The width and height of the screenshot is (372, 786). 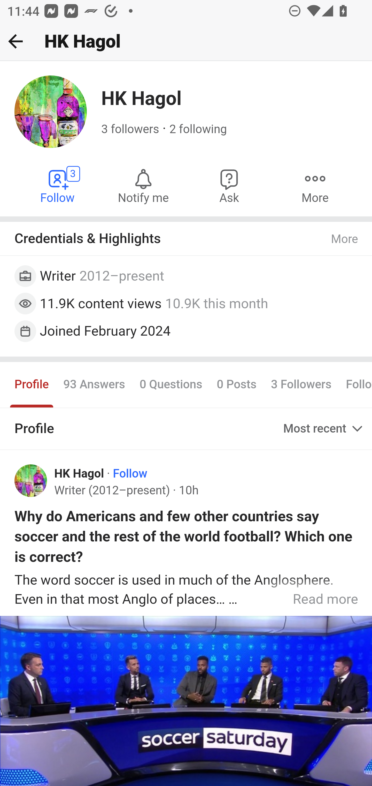 I want to click on 10h 10 h, so click(x=188, y=491).